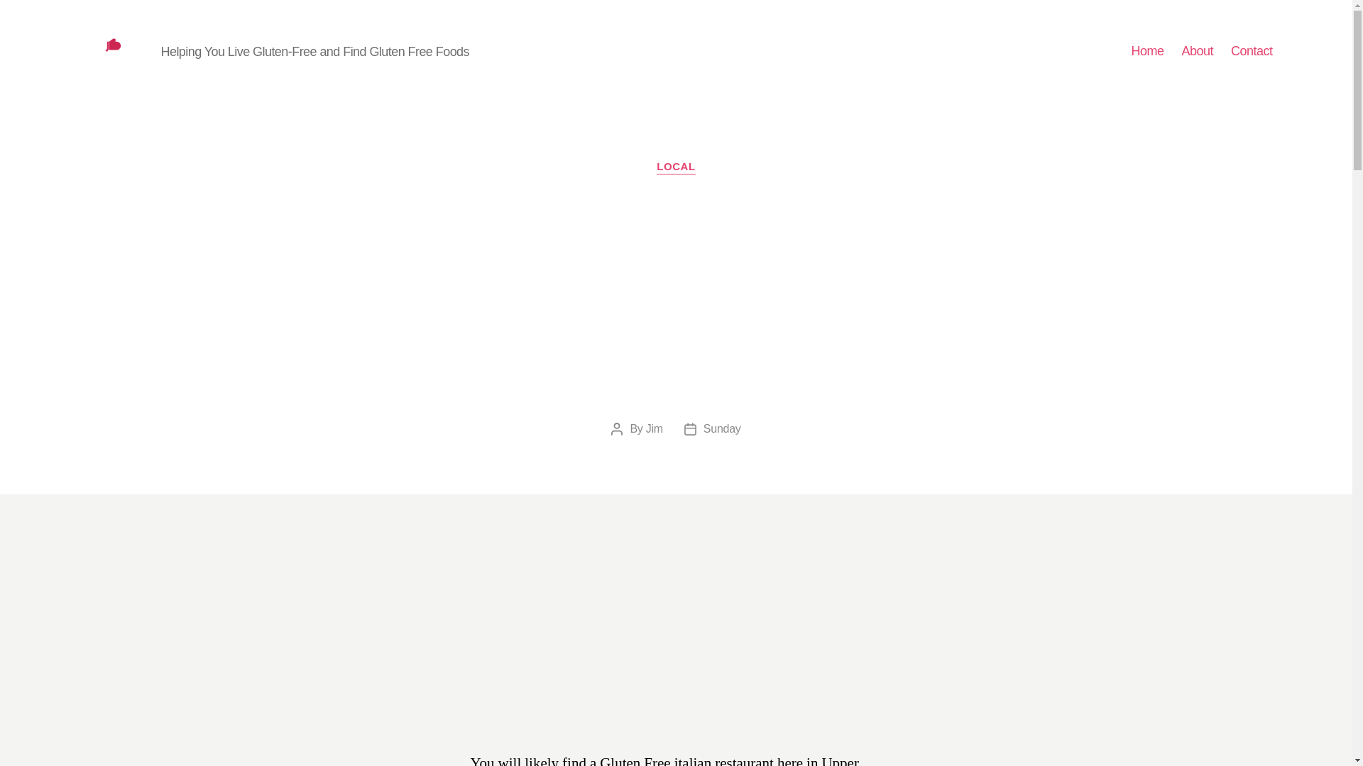  Describe the element at coordinates (655, 428) in the screenshot. I see `Jim` at that location.